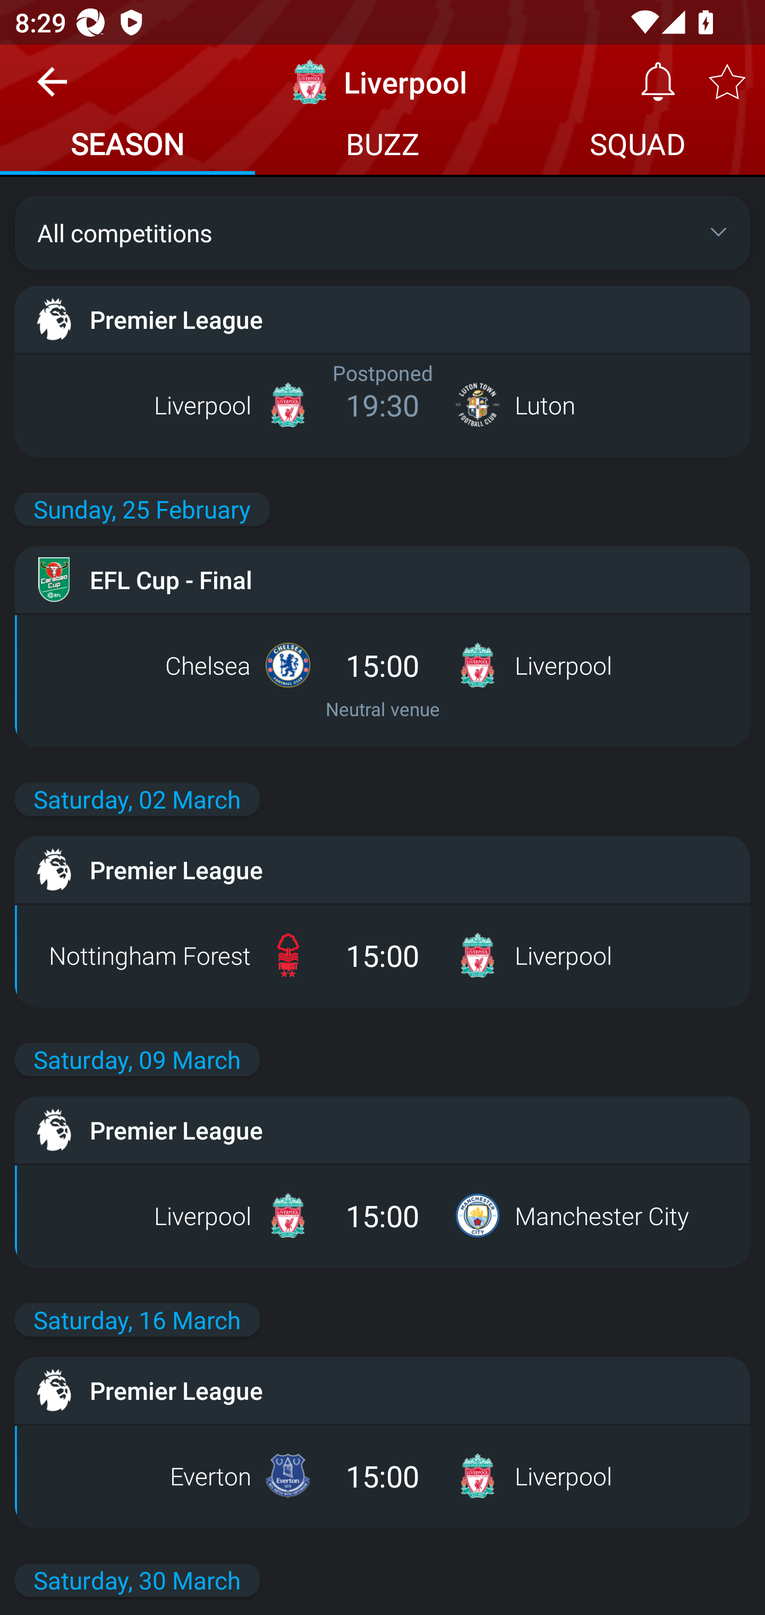  What do you see at coordinates (382, 232) in the screenshot?
I see `All competitions` at bounding box center [382, 232].